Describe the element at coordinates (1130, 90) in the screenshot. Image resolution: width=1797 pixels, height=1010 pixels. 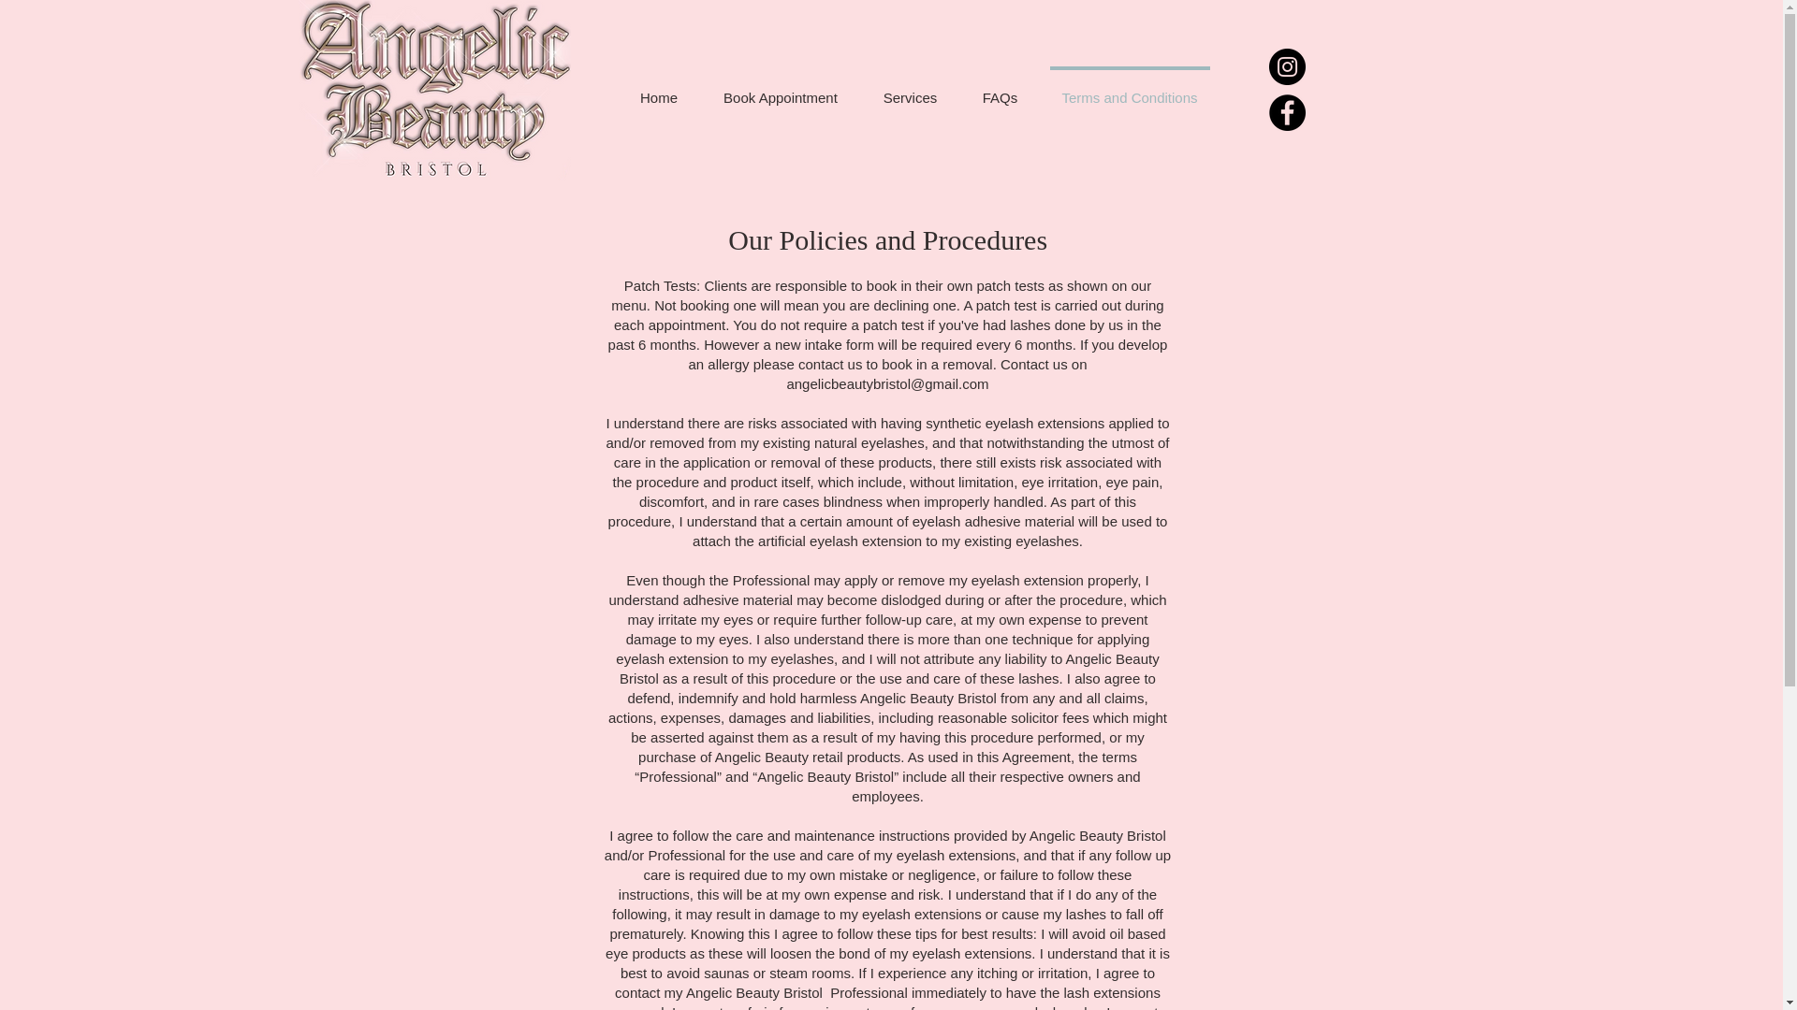
I see `Terms and Conditions` at that location.